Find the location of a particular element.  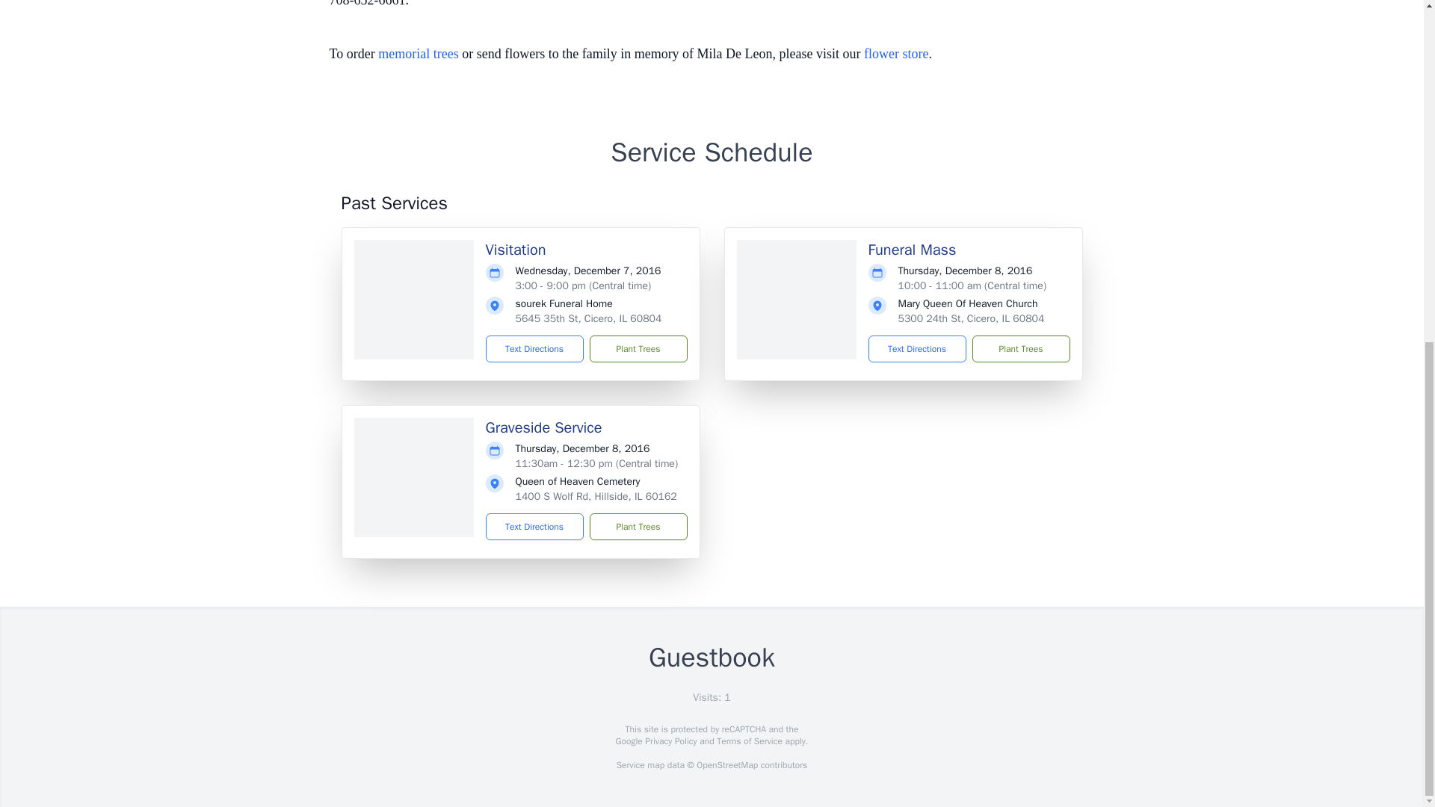

Plant Trees is located at coordinates (1019, 348).